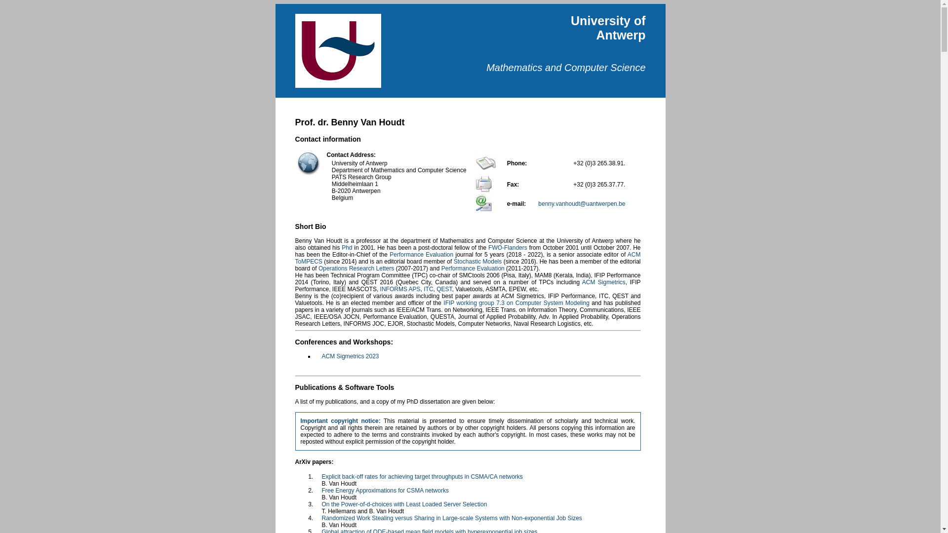  Describe the element at coordinates (473, 268) in the screenshot. I see `Performance Evaluation` at that location.